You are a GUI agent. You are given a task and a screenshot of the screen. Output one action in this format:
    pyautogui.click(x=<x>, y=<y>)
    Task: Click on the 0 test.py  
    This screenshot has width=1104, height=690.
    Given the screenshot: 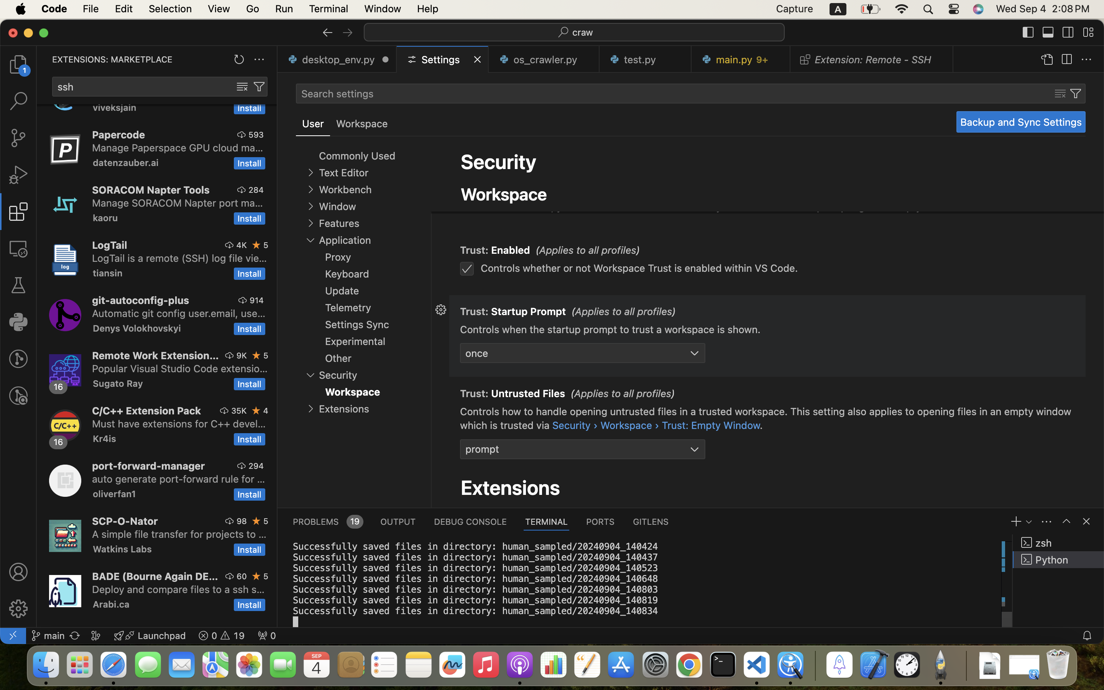 What is the action you would take?
    pyautogui.click(x=646, y=59)
    